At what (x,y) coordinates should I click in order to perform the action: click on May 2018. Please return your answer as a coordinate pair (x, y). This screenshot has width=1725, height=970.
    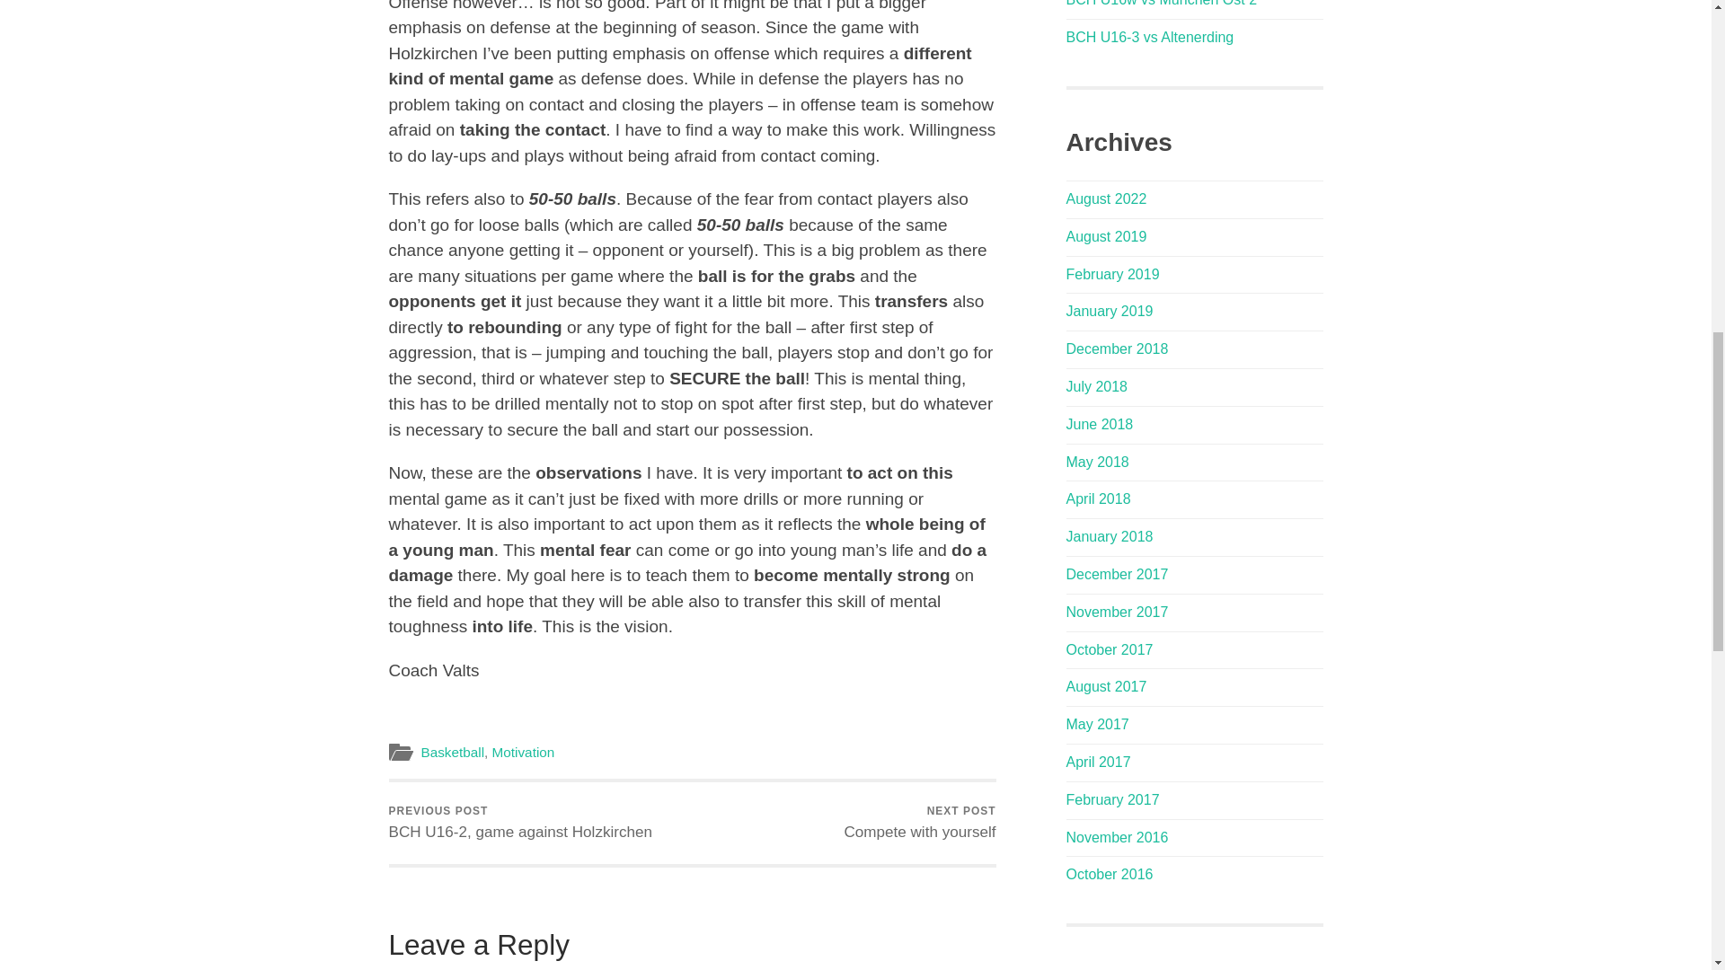
    Looking at the image, I should click on (1106, 236).